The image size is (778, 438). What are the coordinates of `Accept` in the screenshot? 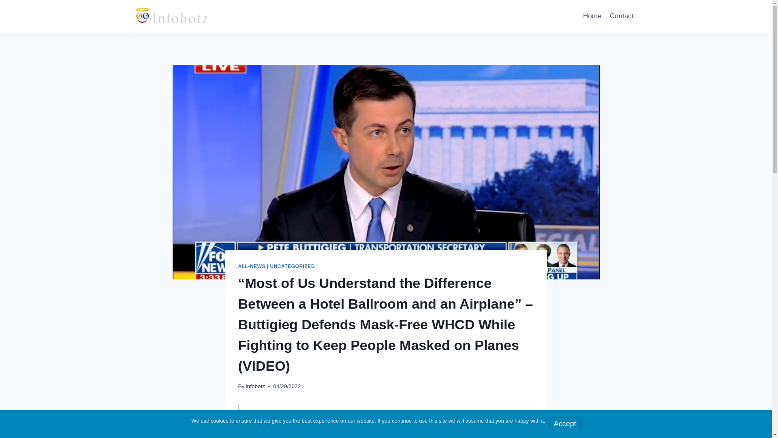 It's located at (565, 423).